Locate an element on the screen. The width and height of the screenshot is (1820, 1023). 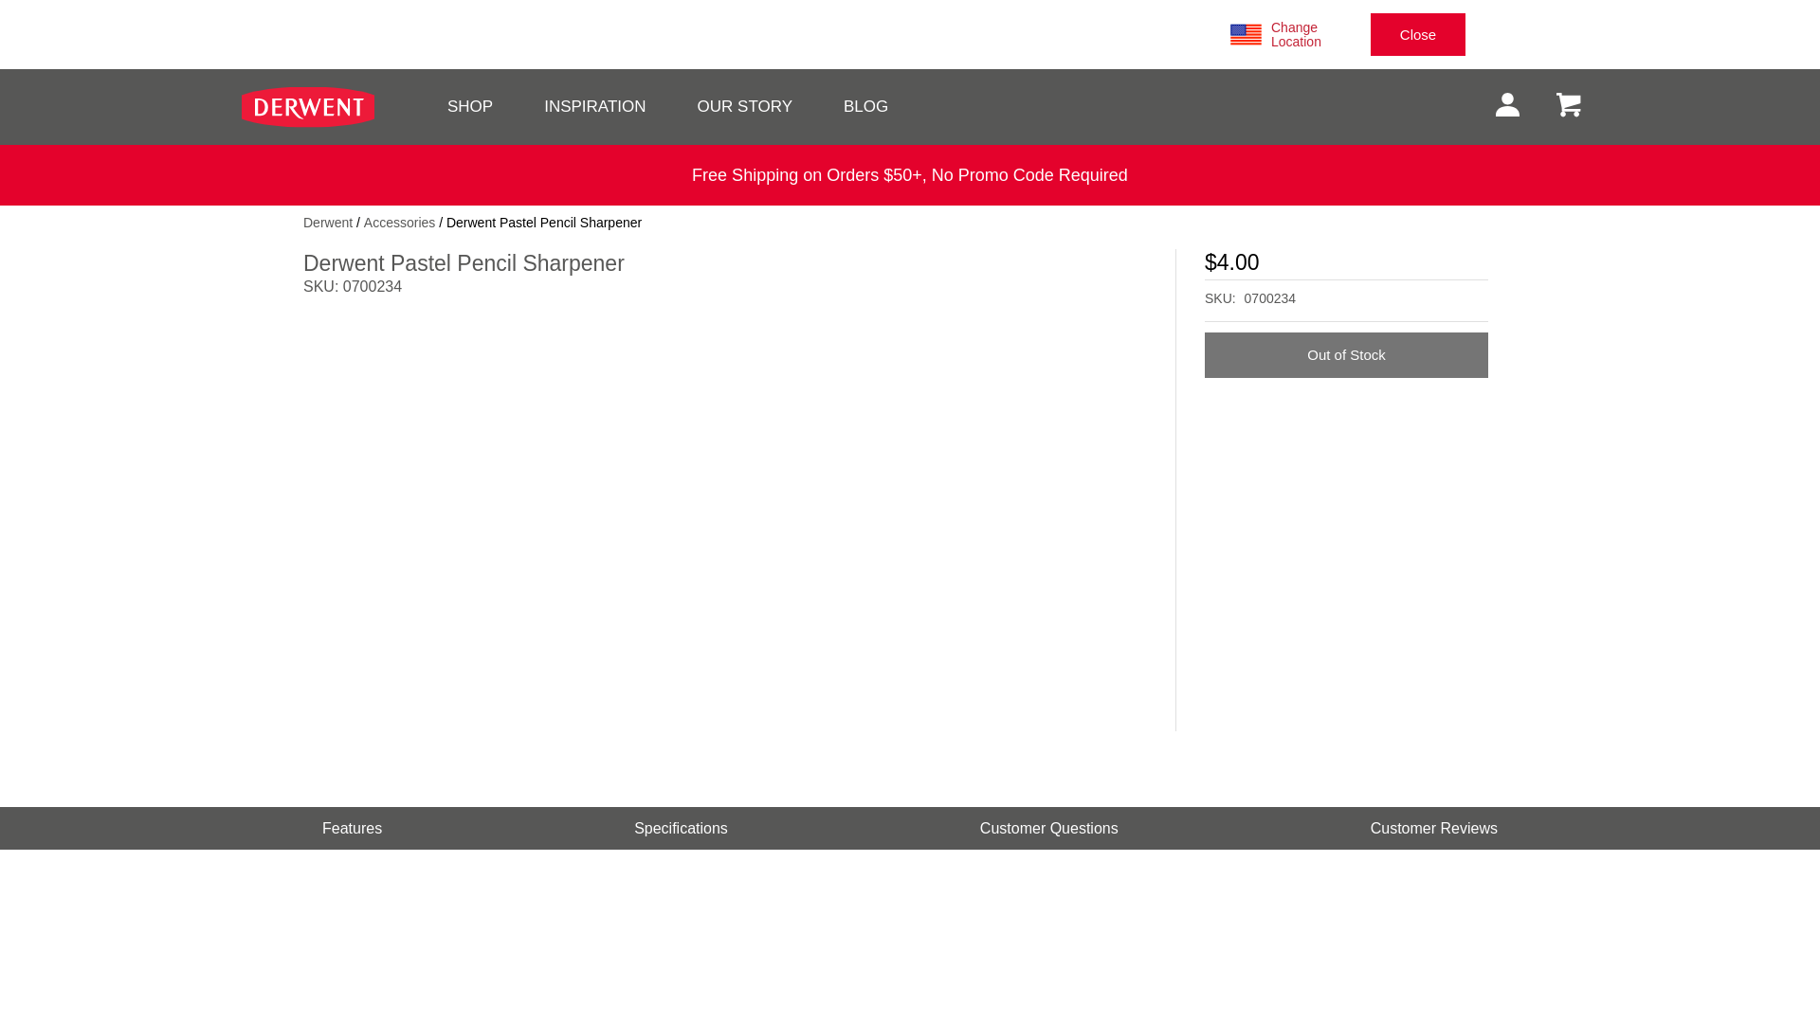
SHOP is located at coordinates (470, 106).